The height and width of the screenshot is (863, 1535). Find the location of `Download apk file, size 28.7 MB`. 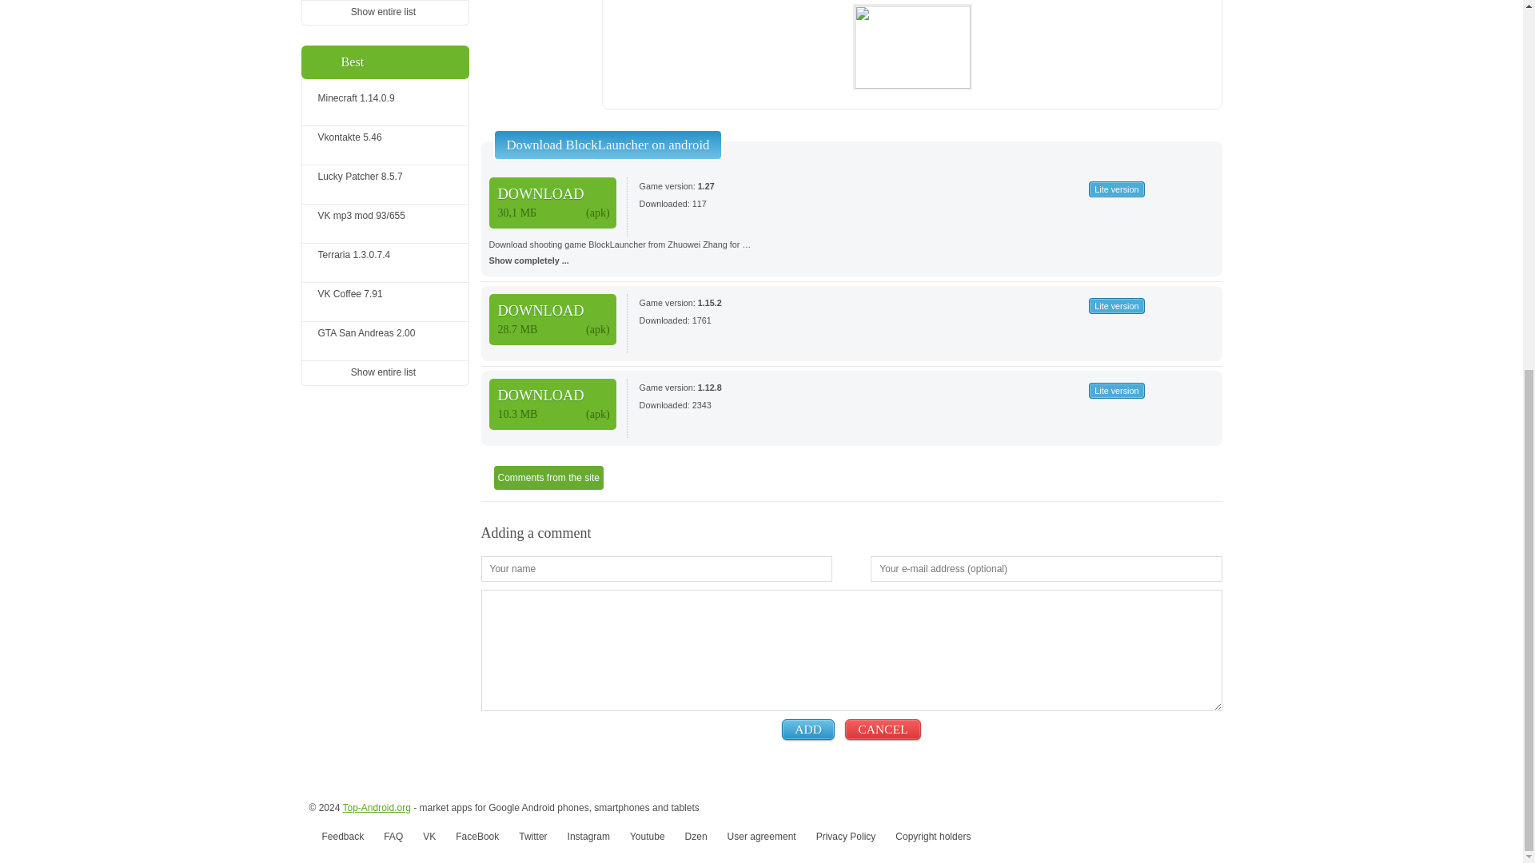

Download apk file, size 28.7 MB is located at coordinates (553, 320).